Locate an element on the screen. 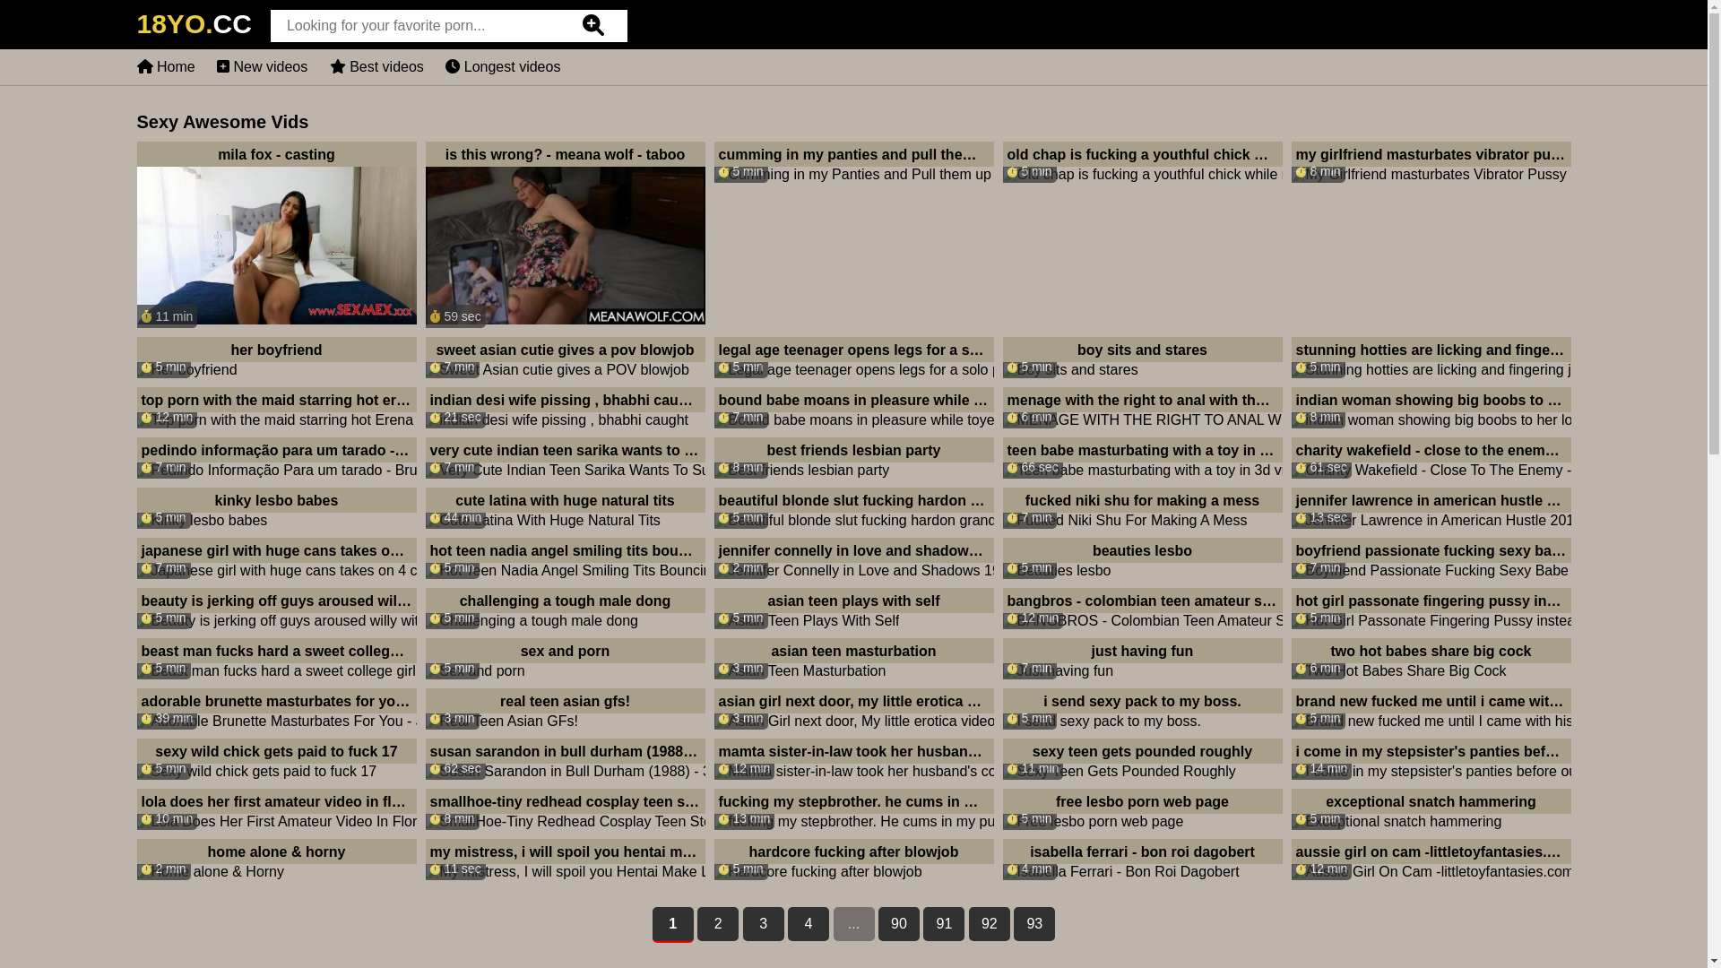 The width and height of the screenshot is (1721, 968). 2 min
jennifer connelly in love and shadows 1994 is located at coordinates (853, 558).